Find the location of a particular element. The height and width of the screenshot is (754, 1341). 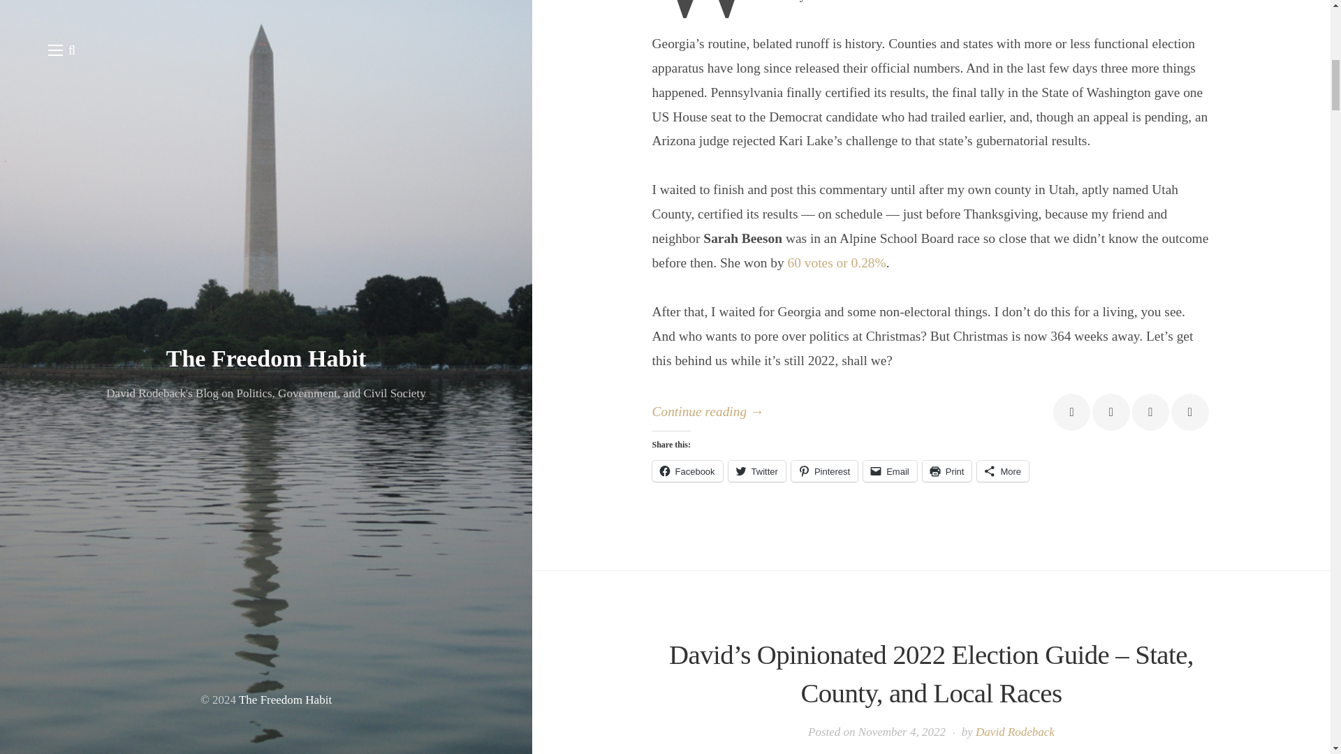

Pin It is located at coordinates (1150, 412).